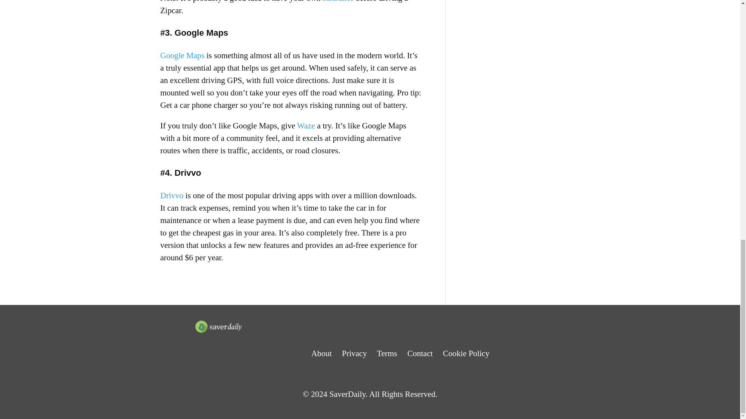 This screenshot has height=419, width=746. What do you see at coordinates (182, 55) in the screenshot?
I see `Google Maps` at bounding box center [182, 55].